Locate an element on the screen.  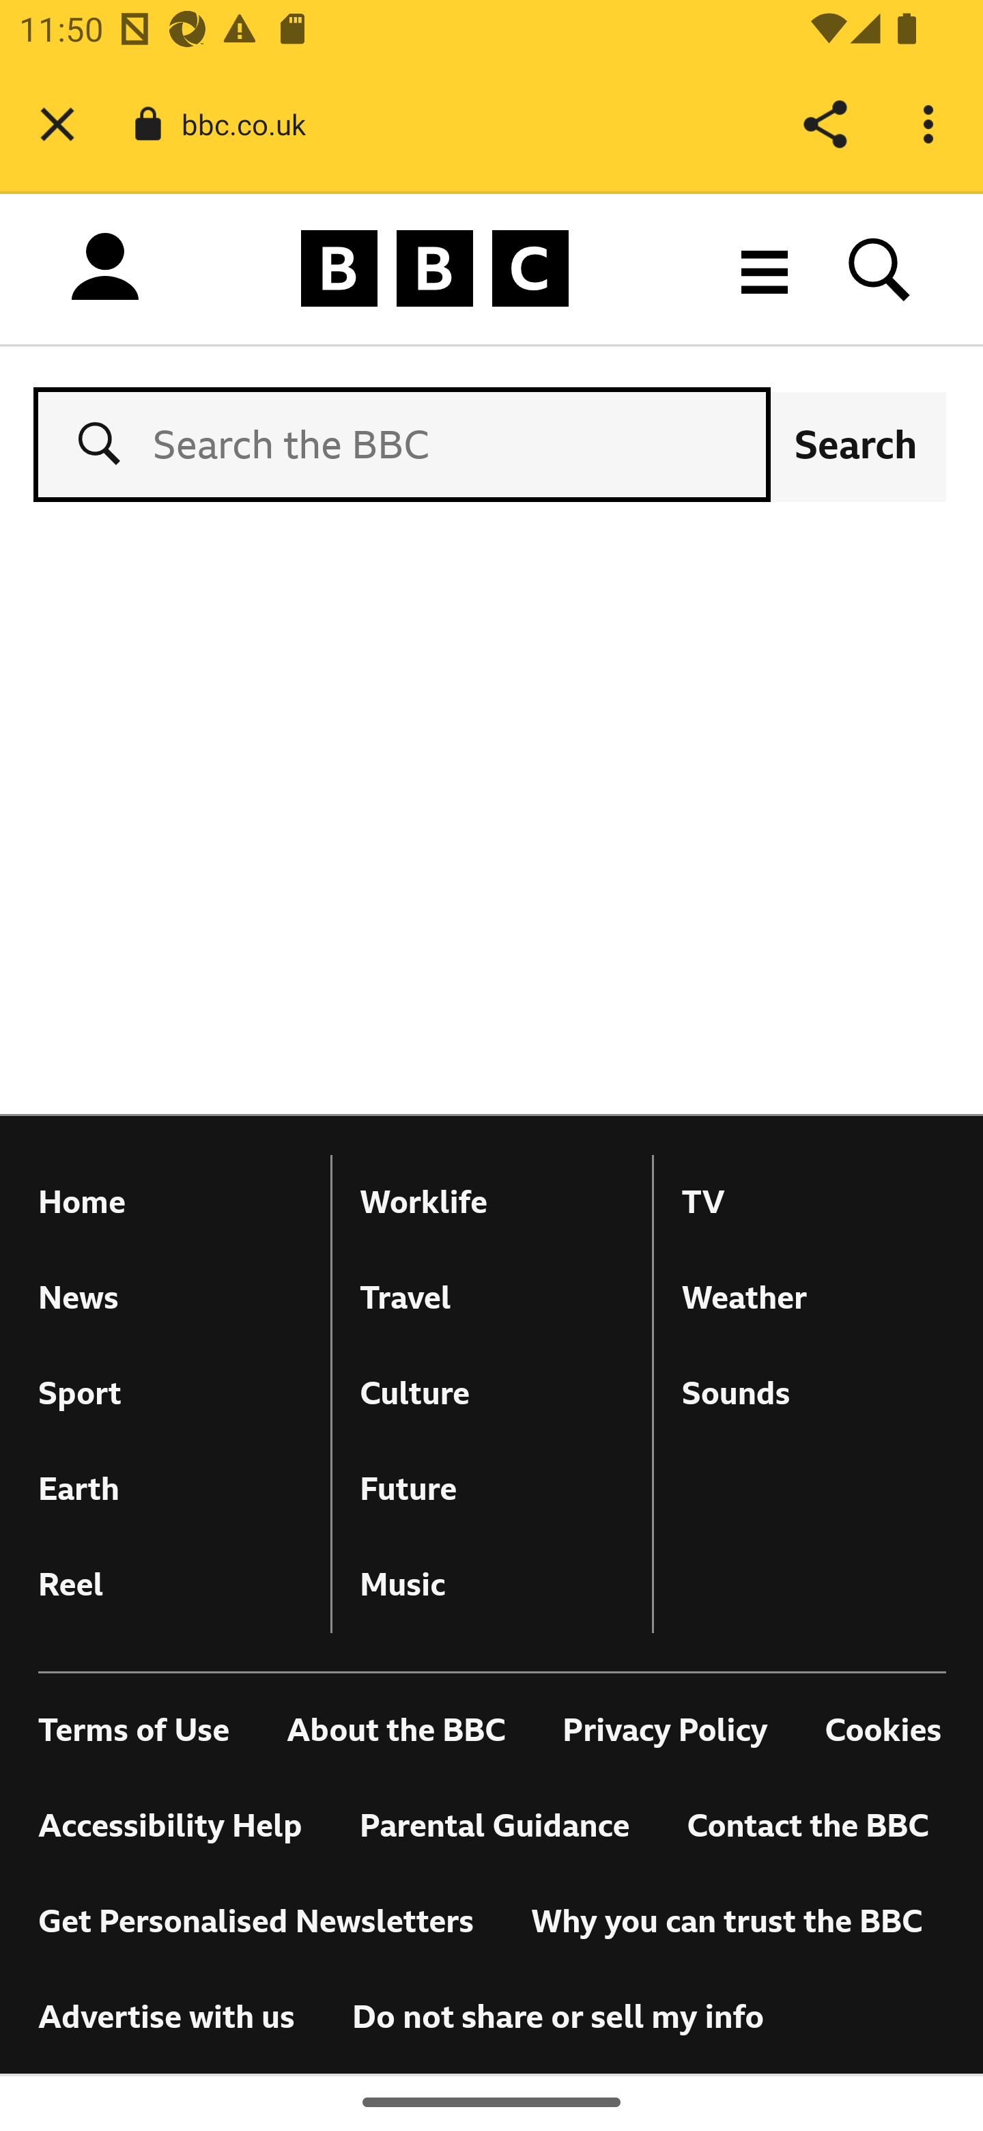
Do not share or sell my info is located at coordinates (558, 2016).